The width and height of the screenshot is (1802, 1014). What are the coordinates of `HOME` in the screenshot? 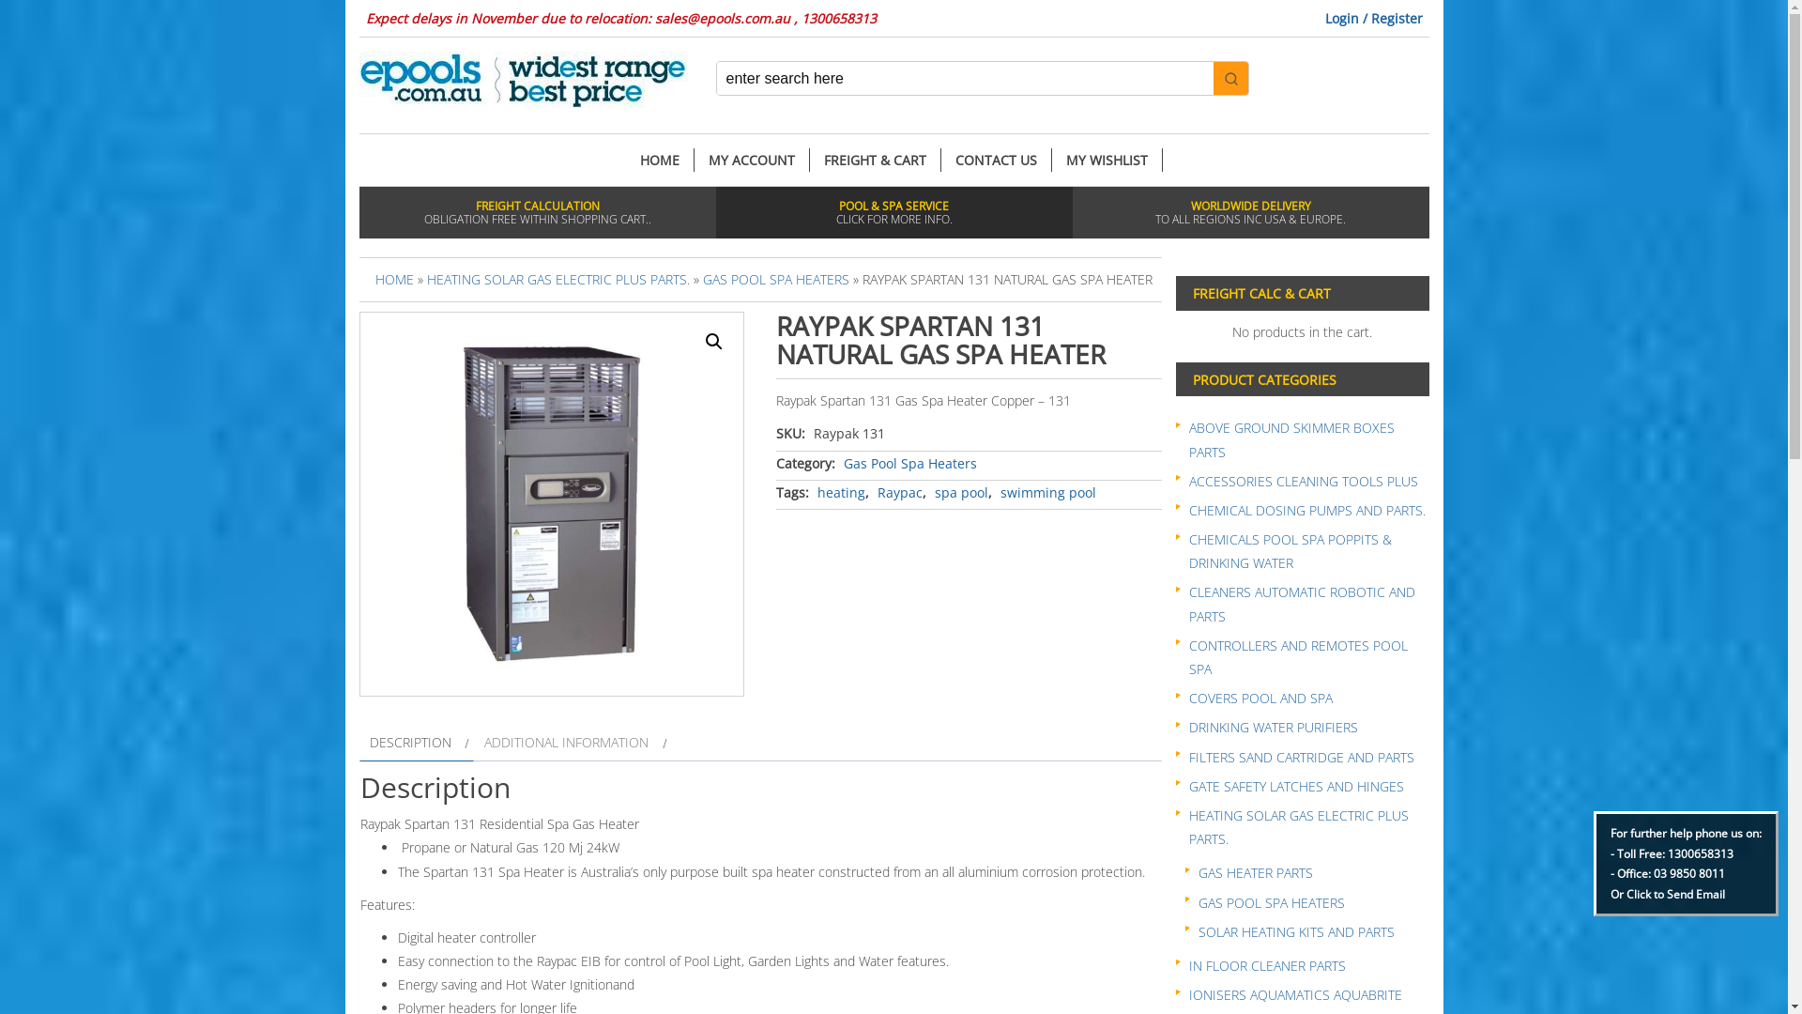 It's located at (394, 280).